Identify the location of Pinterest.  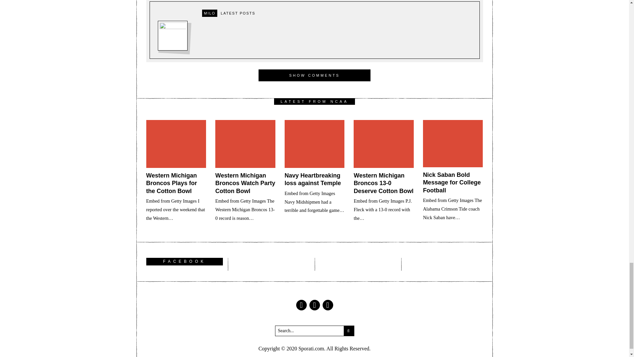
(328, 305).